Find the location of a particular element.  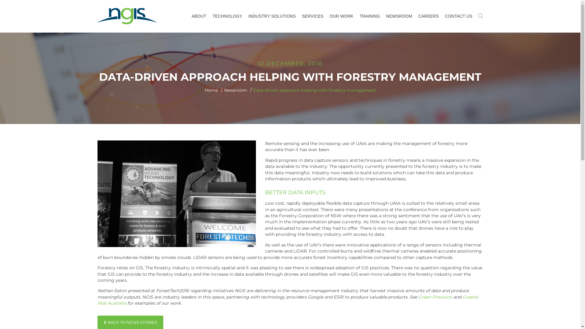

NEWSROOM is located at coordinates (399, 16).